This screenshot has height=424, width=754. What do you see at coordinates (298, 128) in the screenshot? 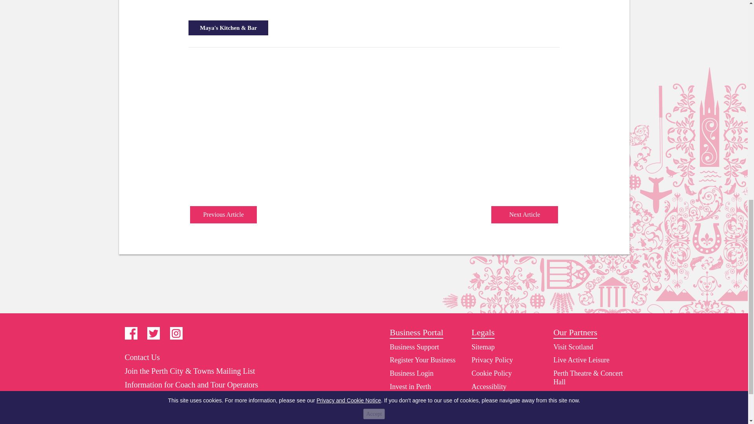
I see `YouTube video player` at bounding box center [298, 128].